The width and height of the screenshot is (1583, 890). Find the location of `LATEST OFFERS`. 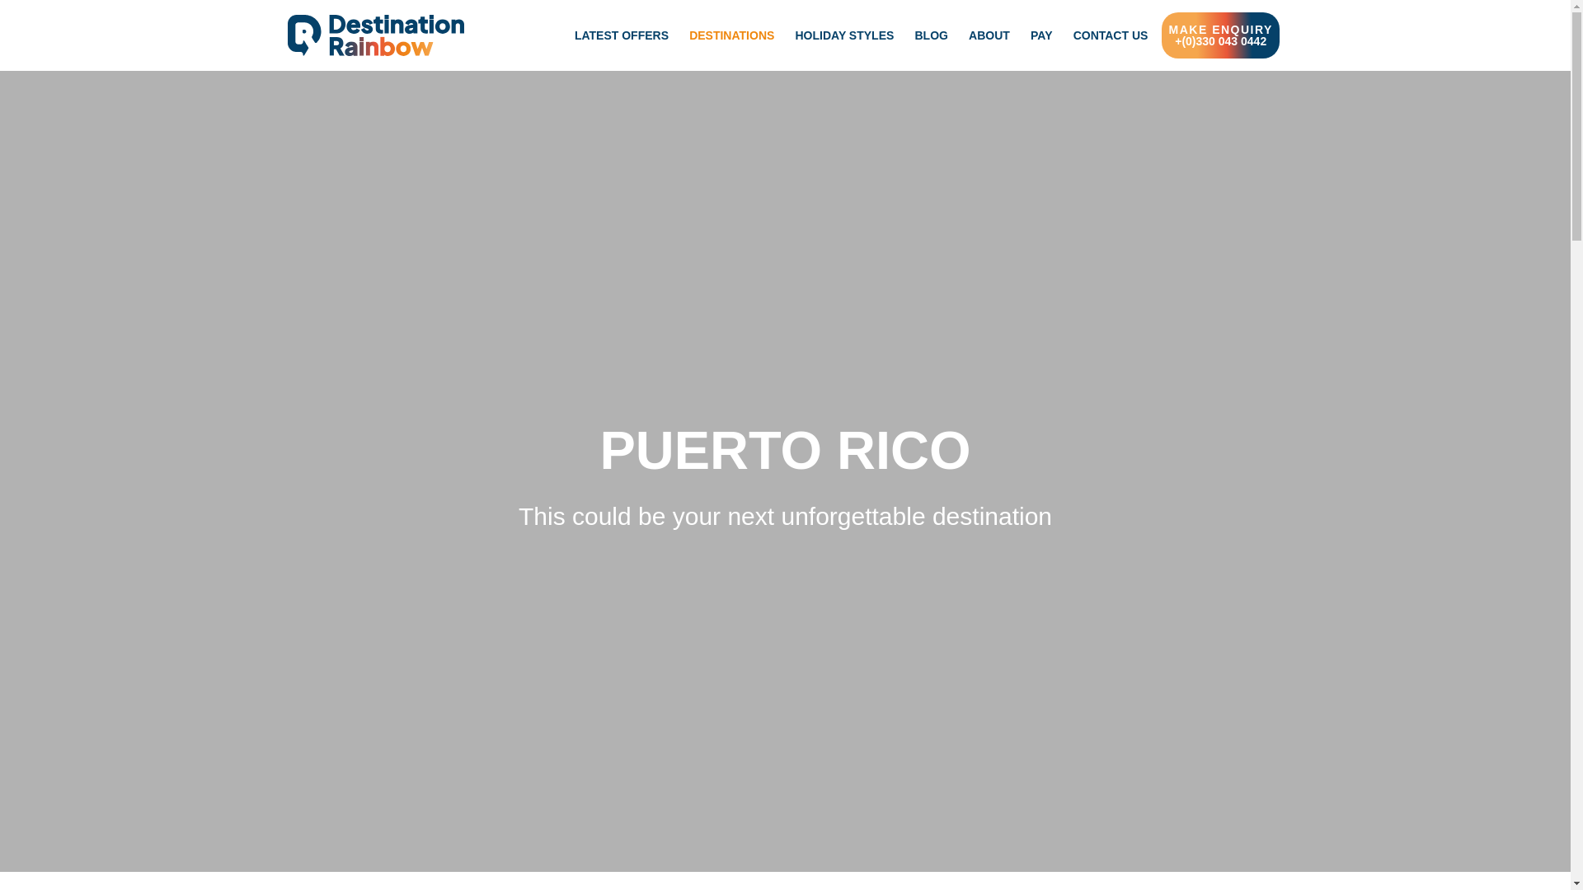

LATEST OFFERS is located at coordinates (622, 35).